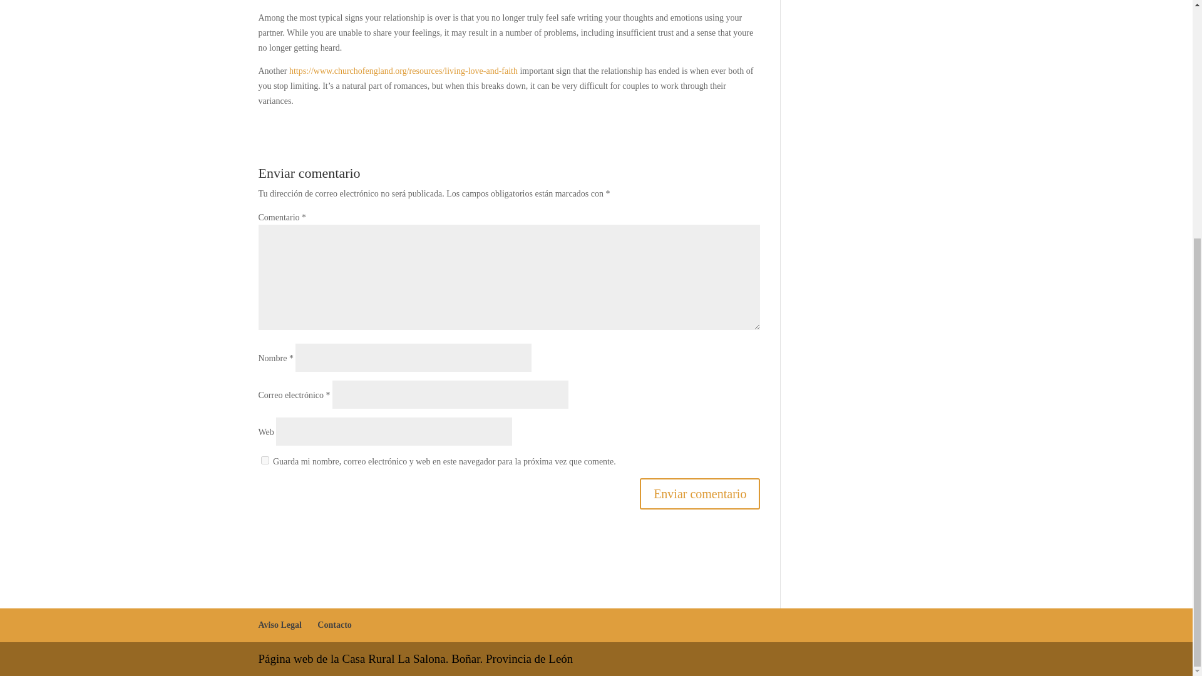 The image size is (1202, 676). What do you see at coordinates (264, 460) in the screenshot?
I see `yes` at bounding box center [264, 460].